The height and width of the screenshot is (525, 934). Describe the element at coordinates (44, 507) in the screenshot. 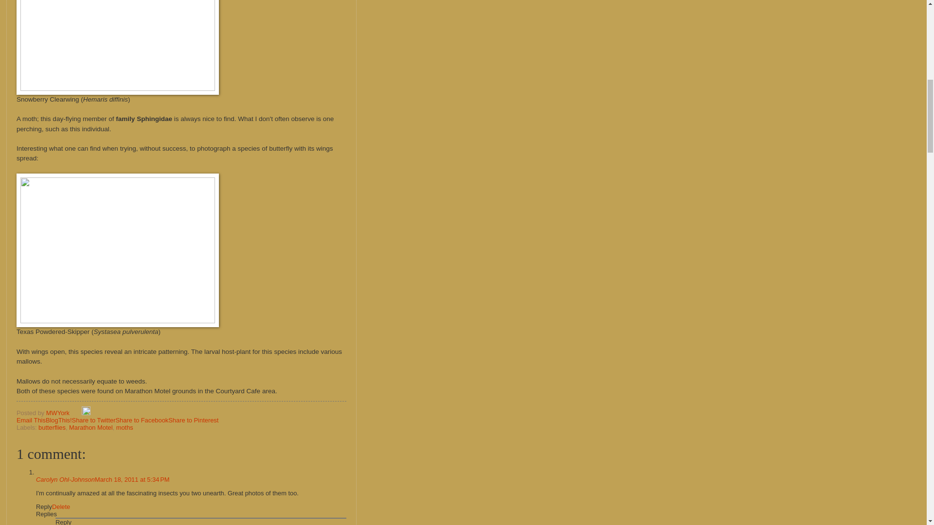

I see `Reply` at that location.